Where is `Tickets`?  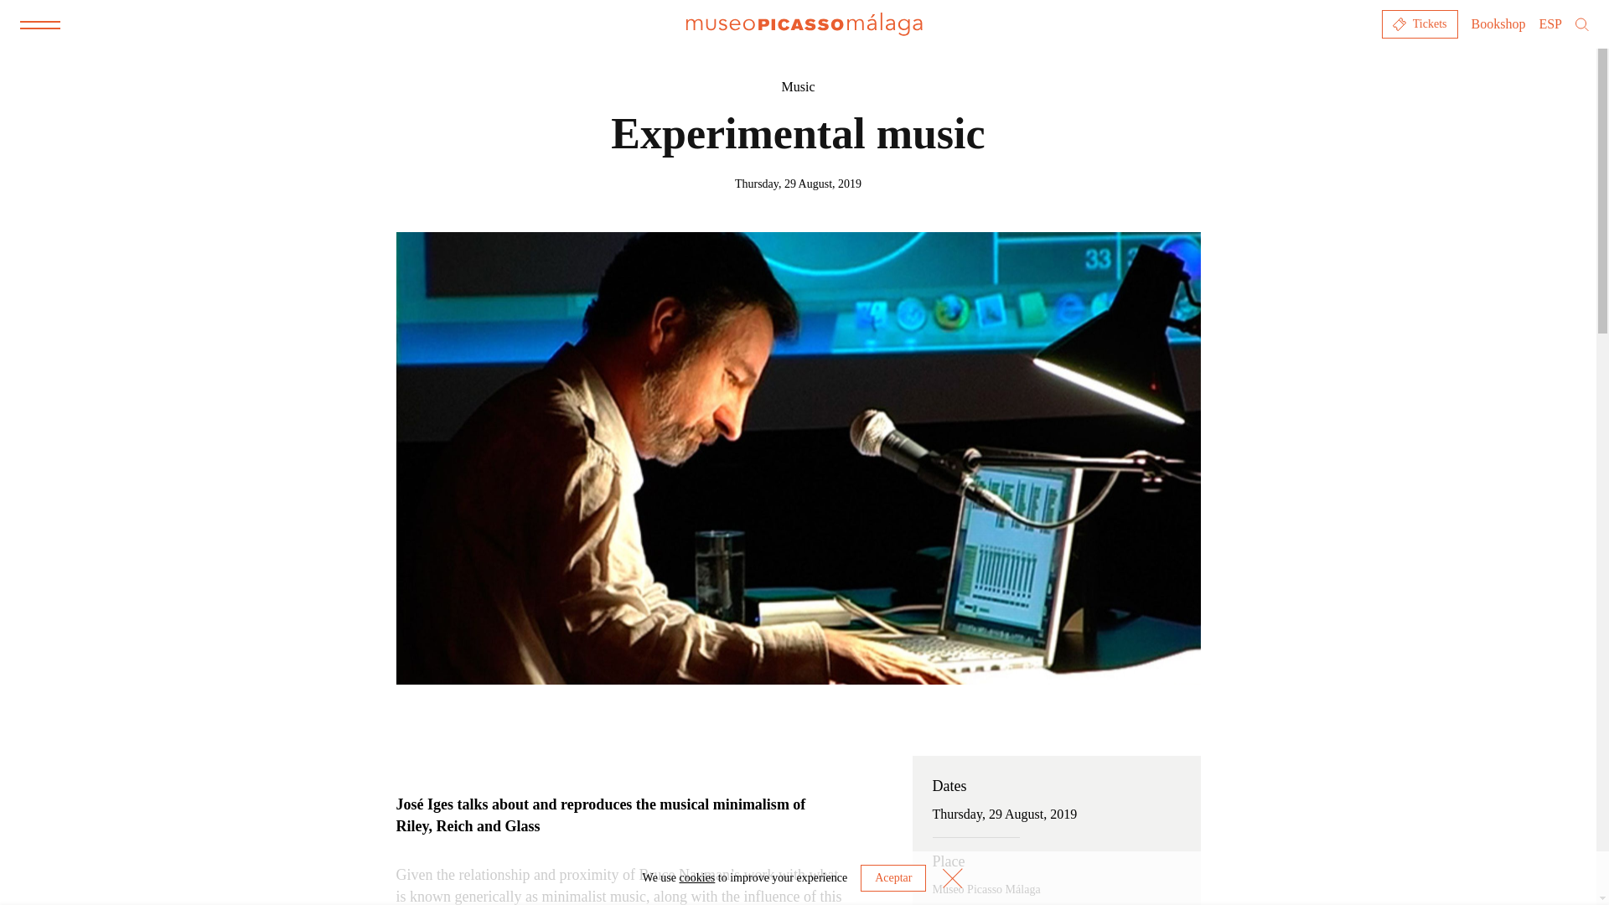 Tickets is located at coordinates (1420, 23).